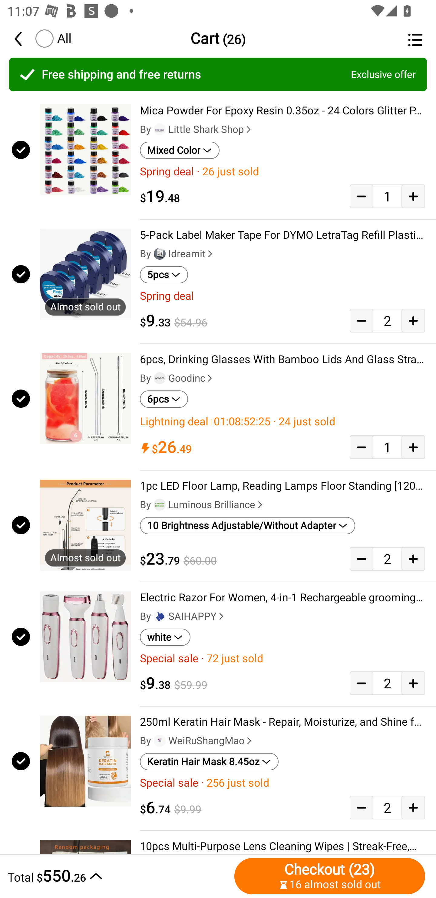 This screenshot has width=436, height=898. I want to click on By Little Shark Shop, so click(197, 130).